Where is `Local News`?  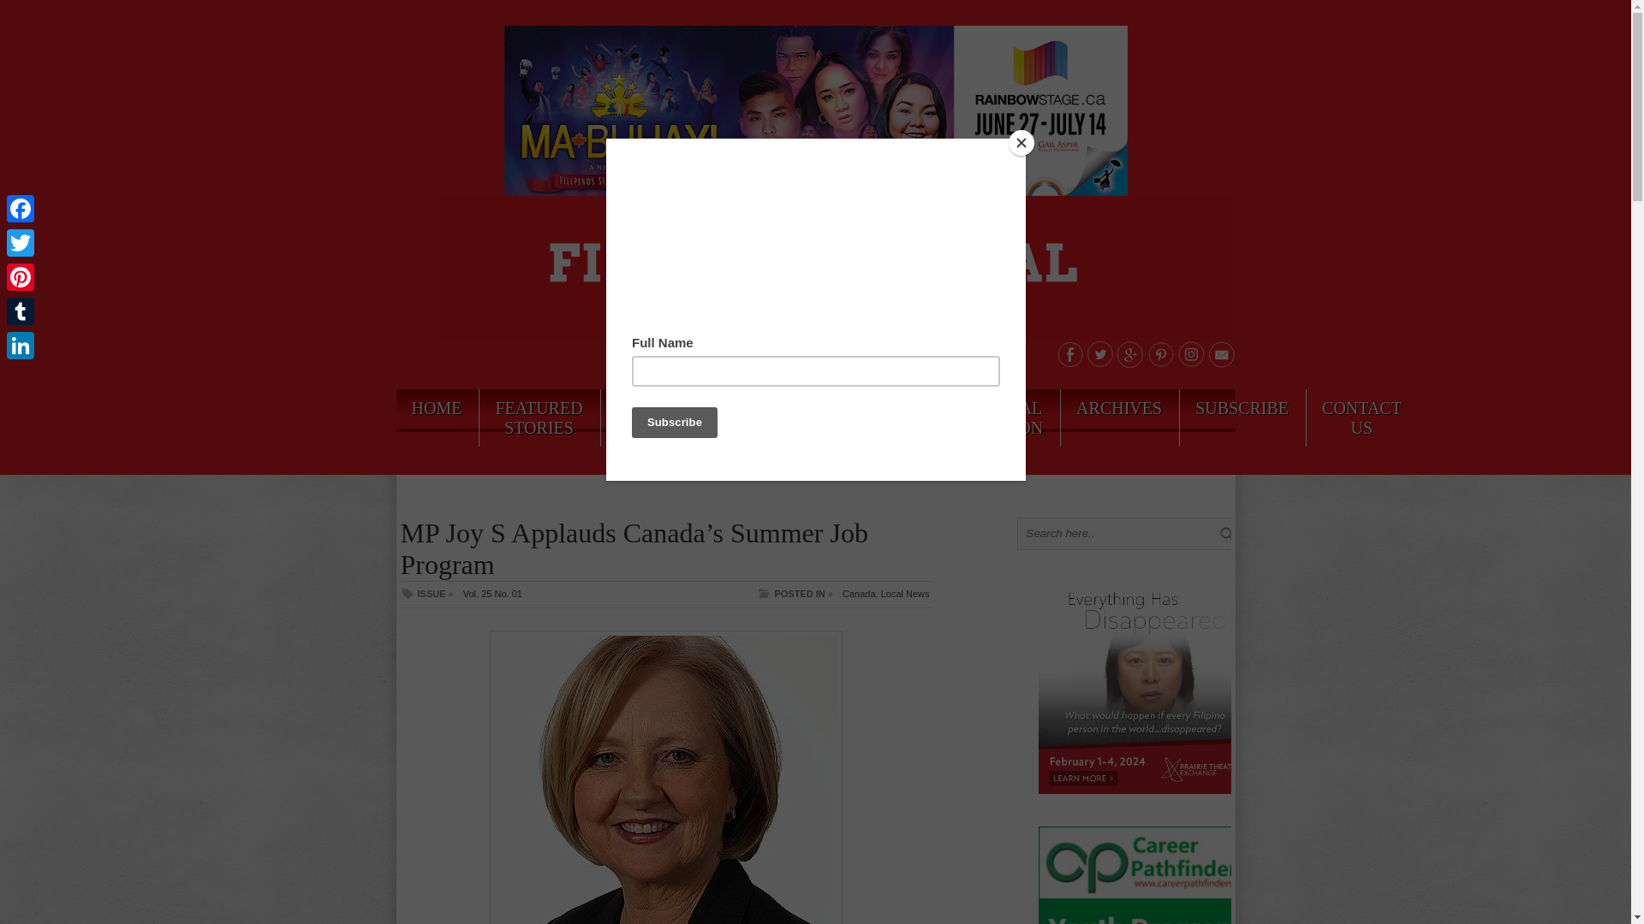
Local News is located at coordinates (906, 593).